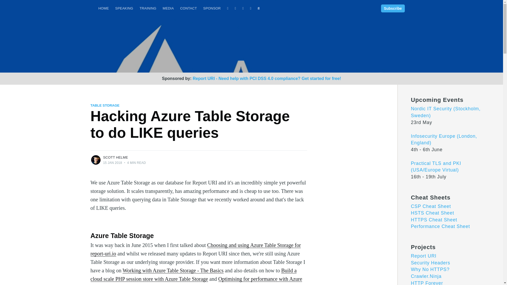 The image size is (507, 285). What do you see at coordinates (124, 8) in the screenshot?
I see `SPEAKING` at bounding box center [124, 8].